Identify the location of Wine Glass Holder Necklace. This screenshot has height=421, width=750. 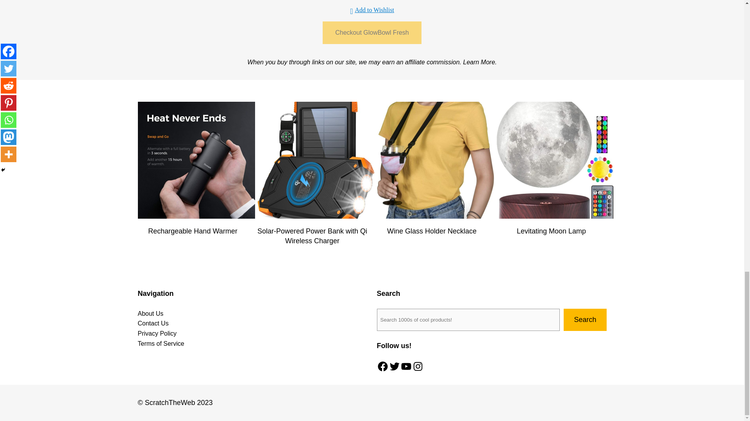
(431, 231).